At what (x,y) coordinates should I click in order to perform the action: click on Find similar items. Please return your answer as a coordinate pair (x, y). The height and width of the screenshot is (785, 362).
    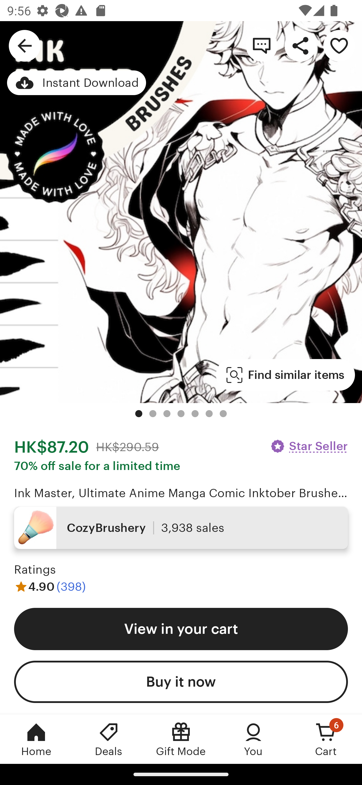
    Looking at the image, I should click on (286, 375).